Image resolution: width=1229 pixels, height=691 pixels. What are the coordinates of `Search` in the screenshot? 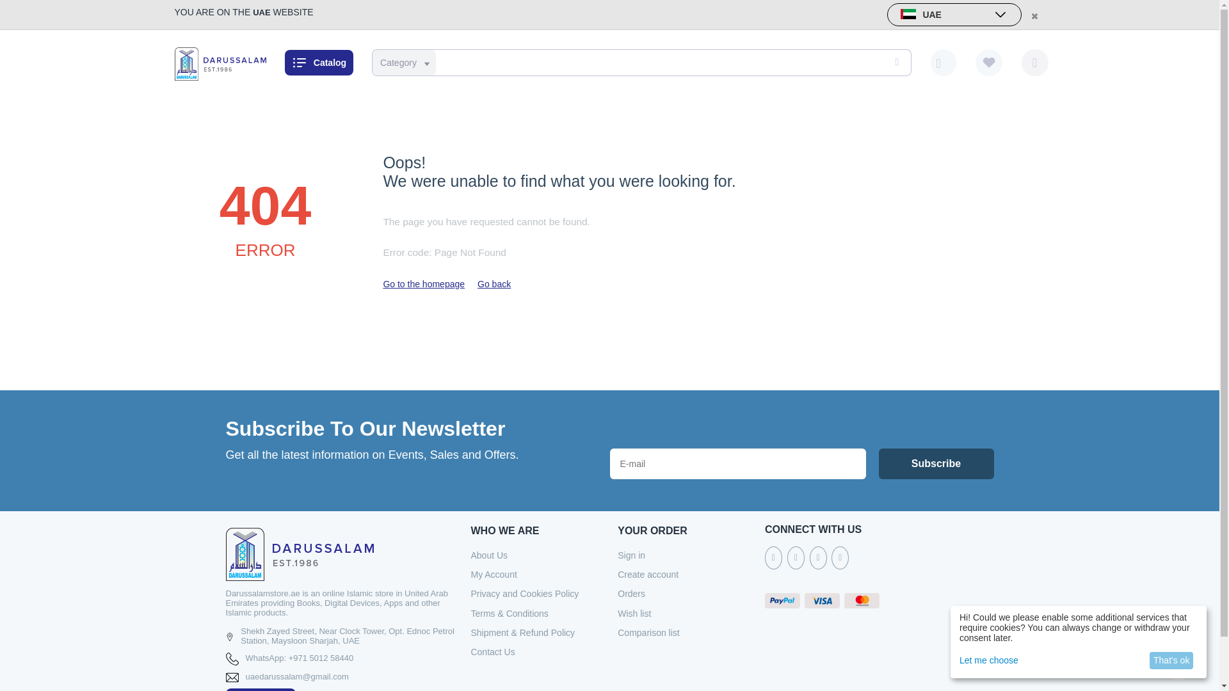 It's located at (895, 62).